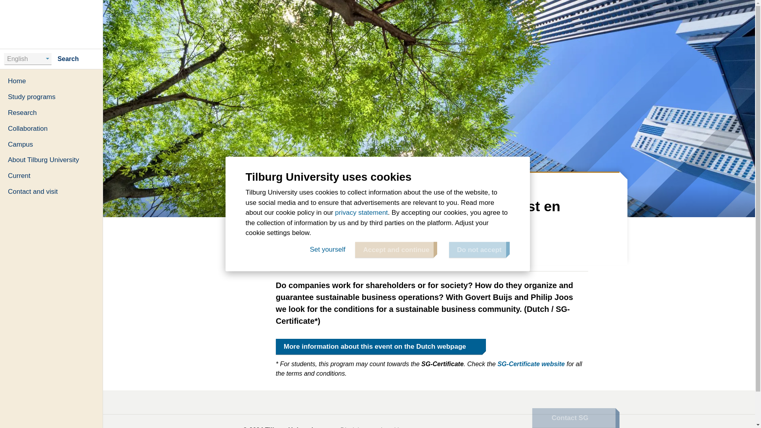 The image size is (761, 428). I want to click on SG-Certificate website, so click(531, 364).